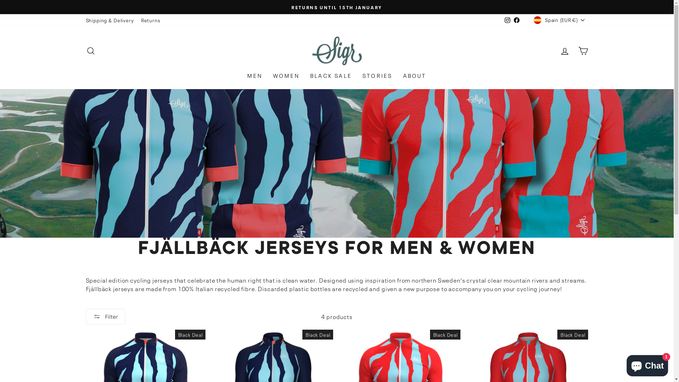 Image resolution: width=679 pixels, height=382 pixels. What do you see at coordinates (647, 364) in the screenshot?
I see `Shopify online store chat` at bounding box center [647, 364].